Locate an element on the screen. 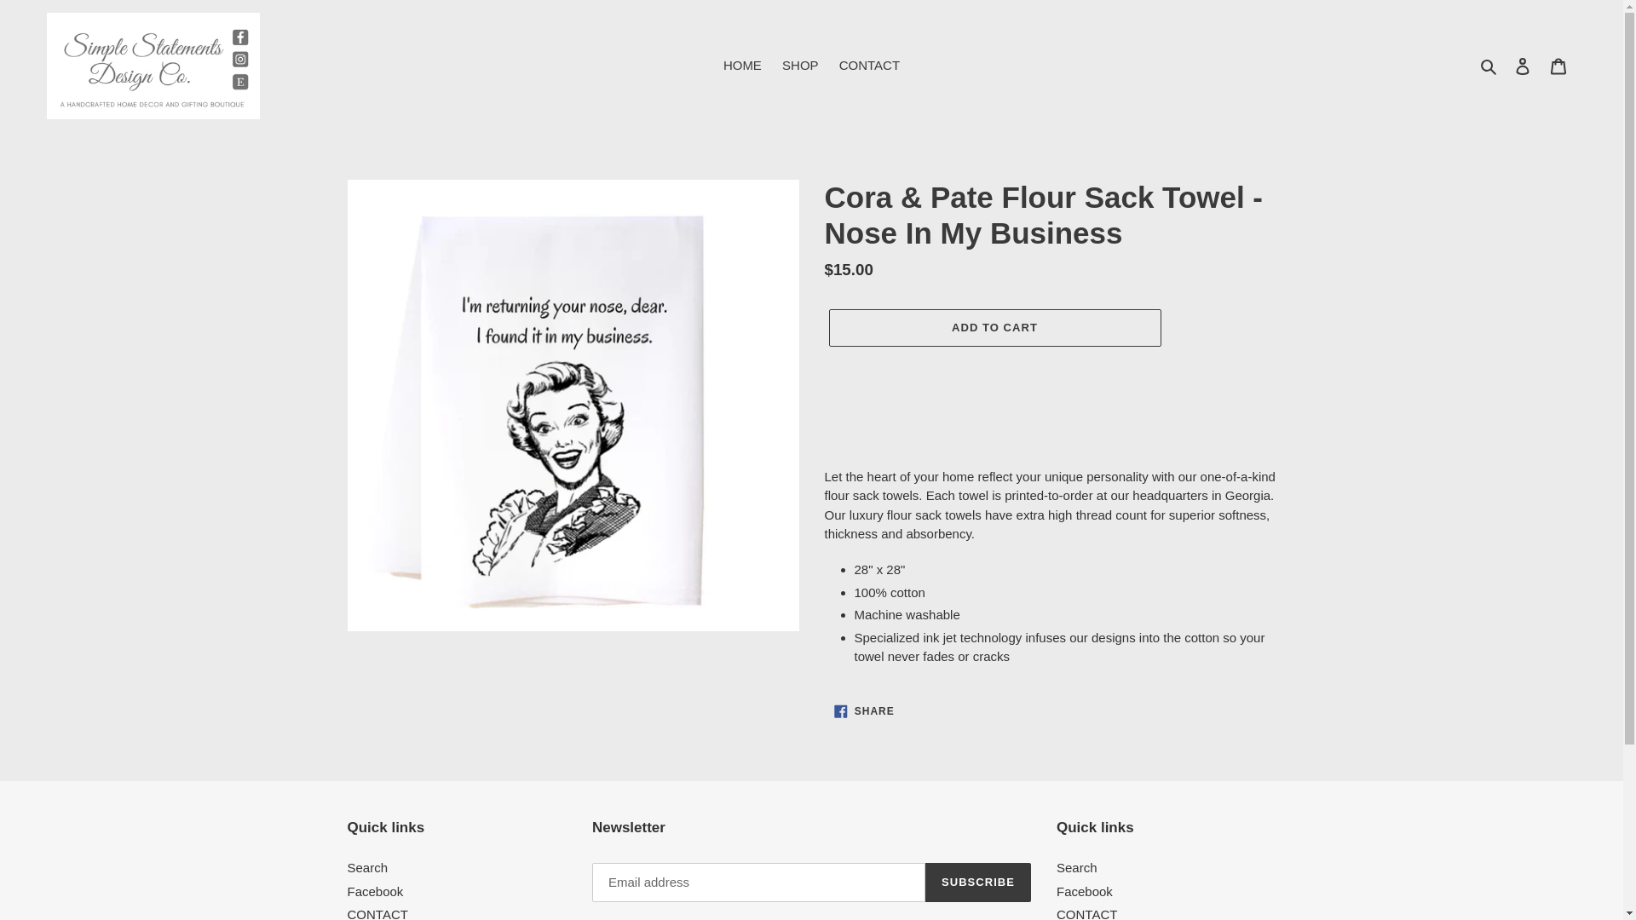 The height and width of the screenshot is (920, 1636). Search is located at coordinates (1077, 867).